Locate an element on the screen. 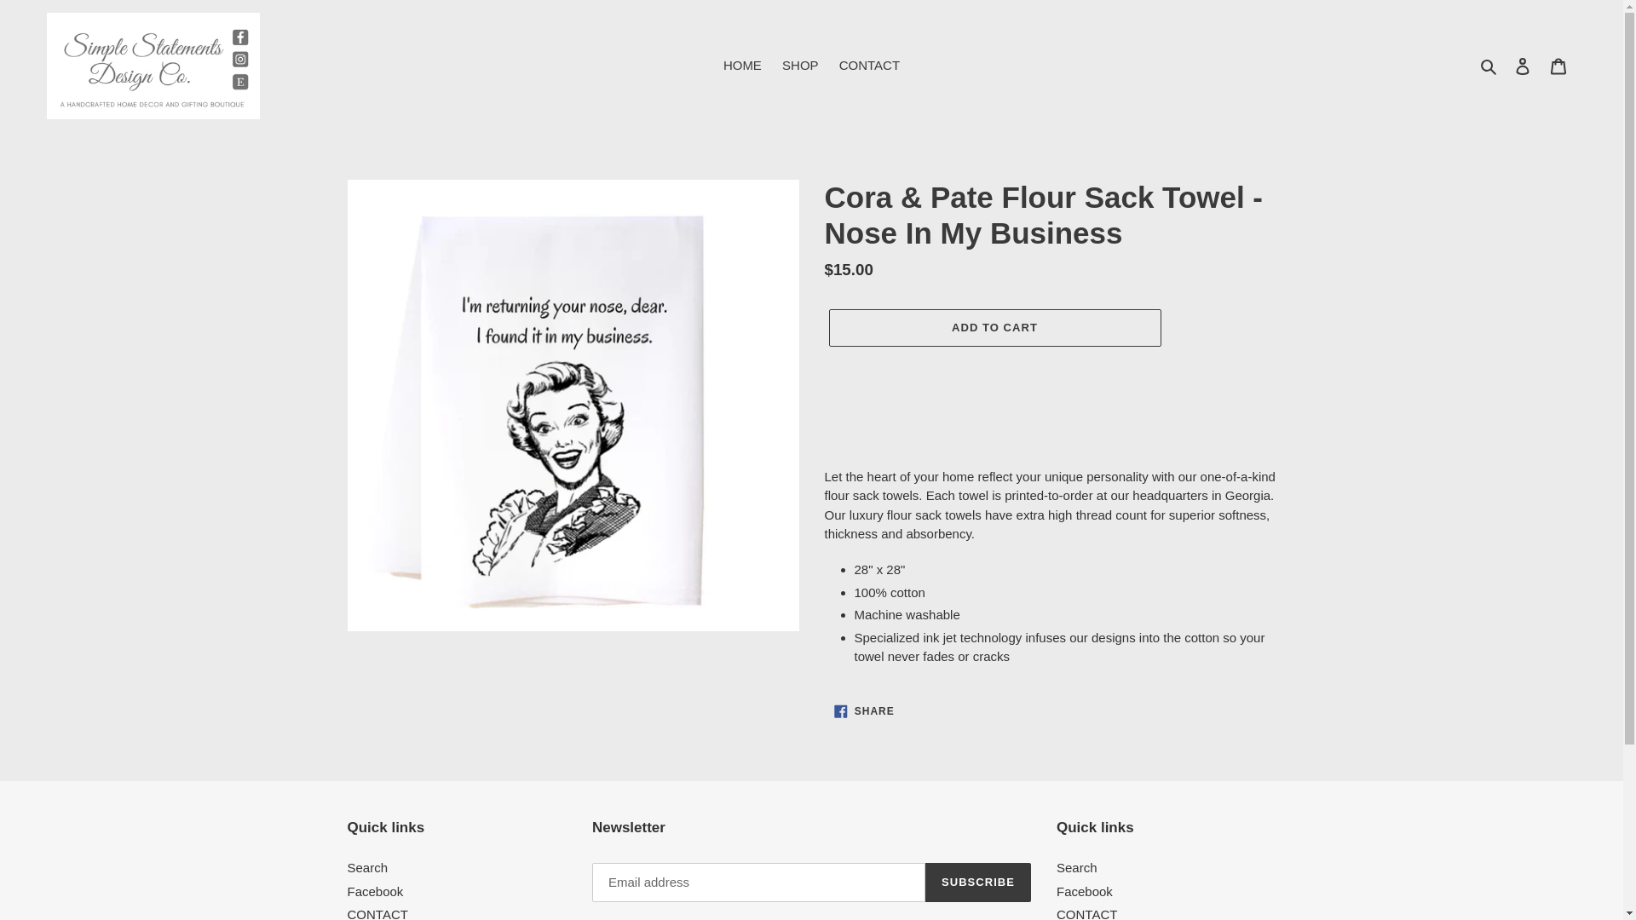 The height and width of the screenshot is (920, 1636). Search is located at coordinates (1077, 867).